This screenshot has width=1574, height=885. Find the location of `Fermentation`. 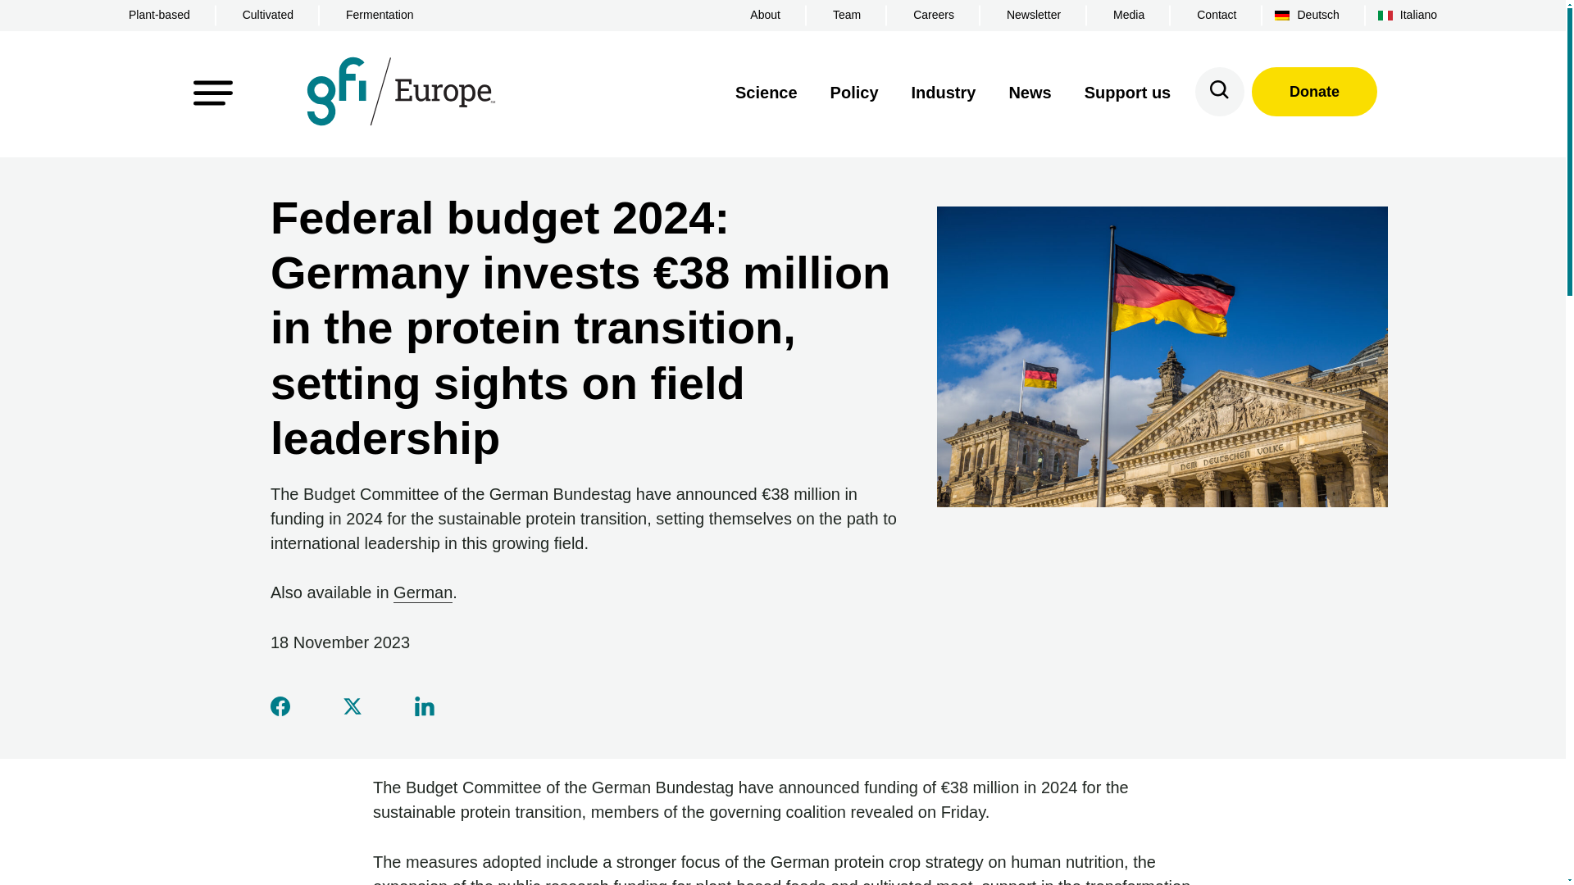

Fermentation is located at coordinates (379, 15).